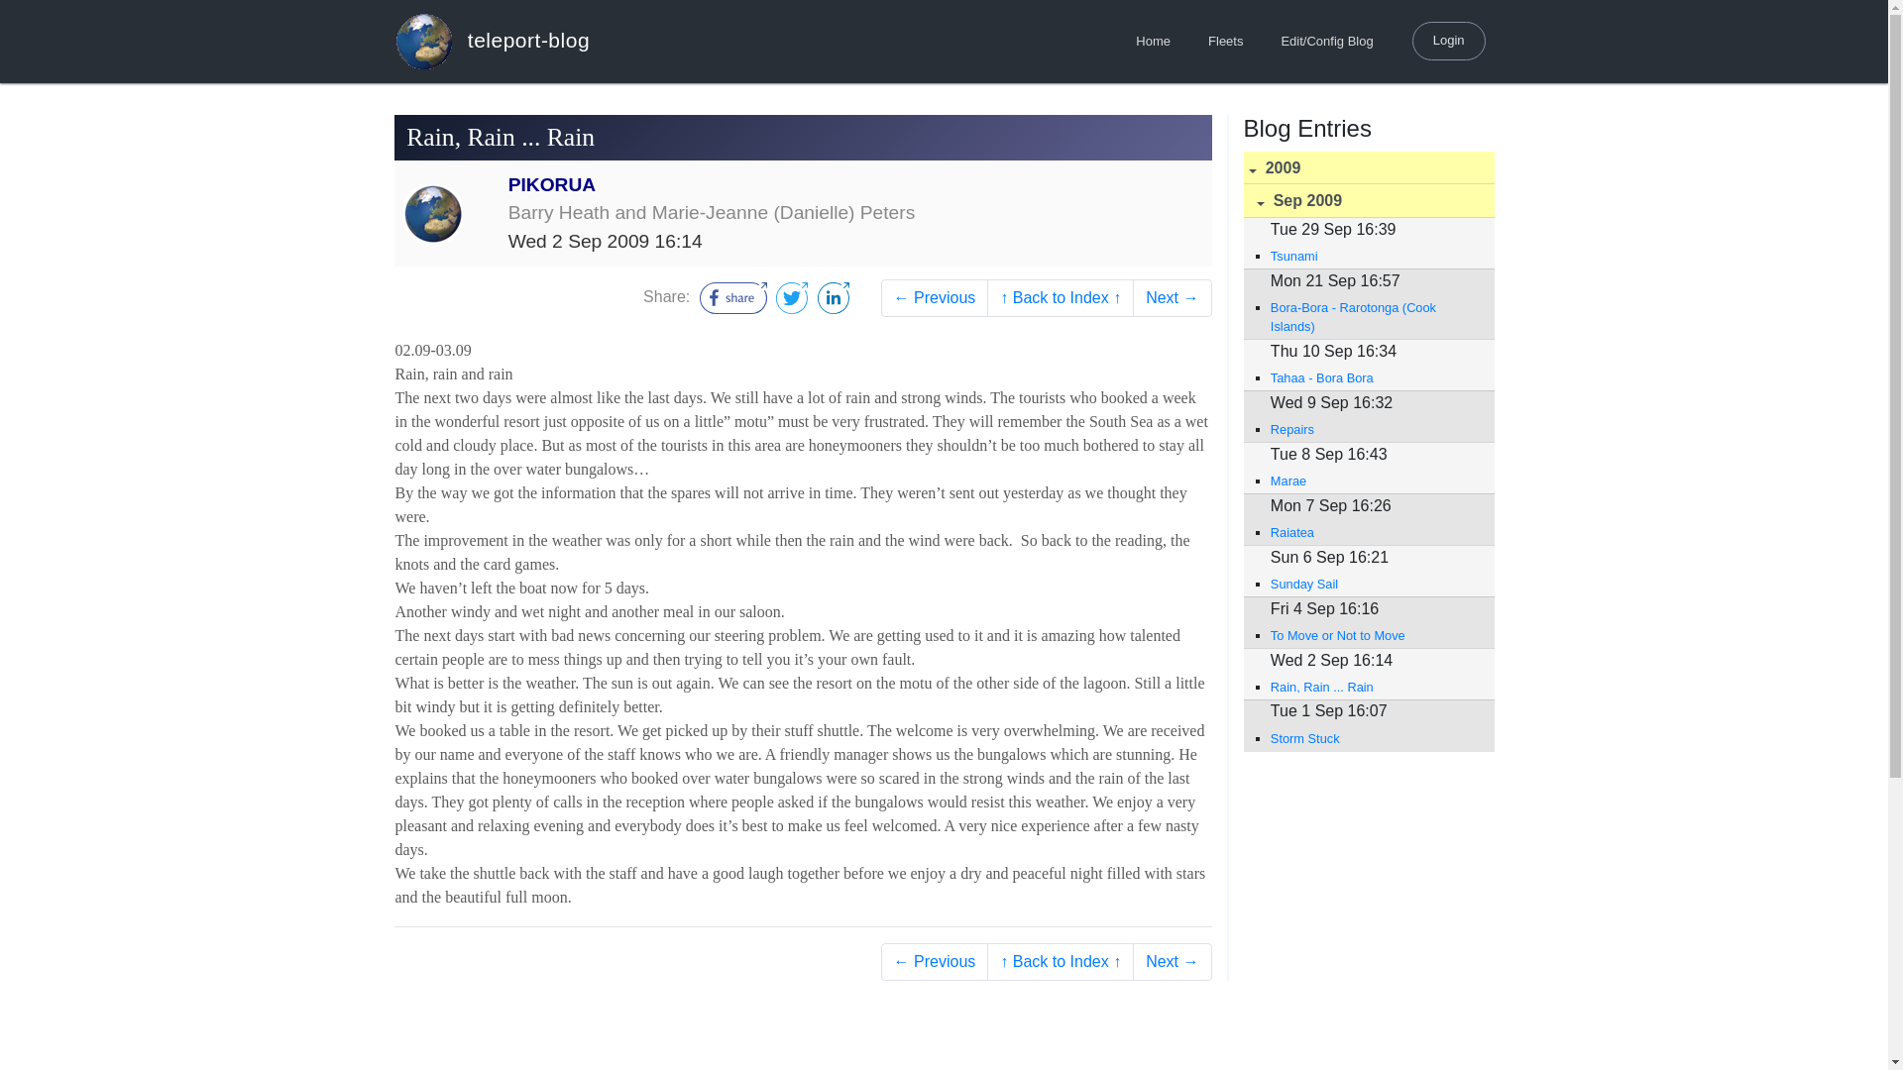 This screenshot has height=1070, width=1903. I want to click on Repairs, so click(1373, 429).